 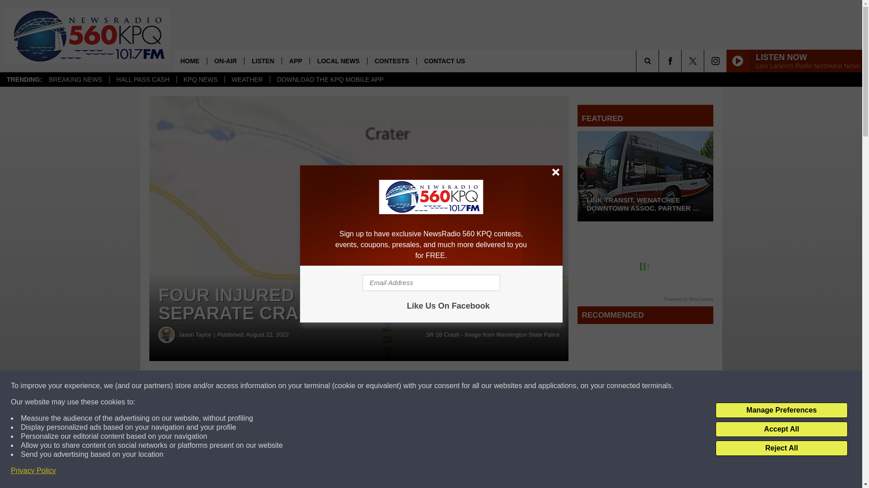 I want to click on LISTEN, so click(x=263, y=61).